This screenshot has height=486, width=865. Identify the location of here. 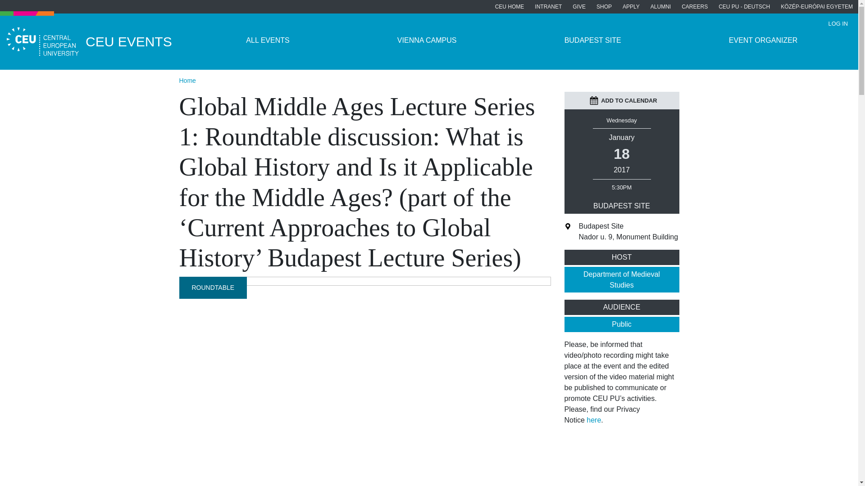
(594, 419).